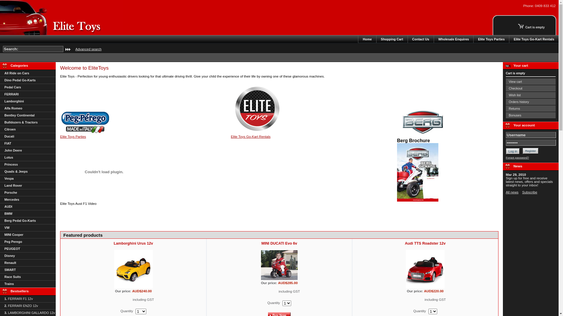  I want to click on Race Suits, so click(28, 277).